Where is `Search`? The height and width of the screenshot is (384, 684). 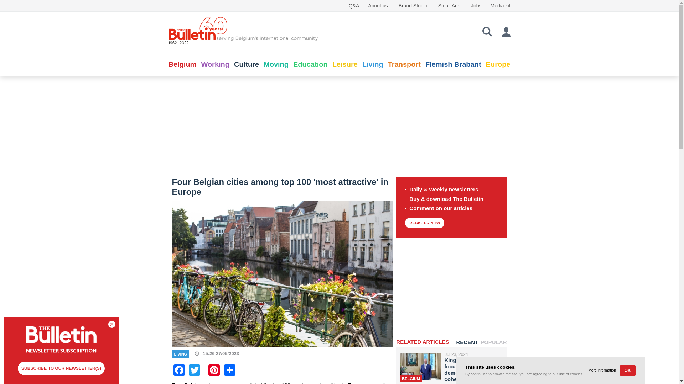
Search is located at coordinates (487, 32).